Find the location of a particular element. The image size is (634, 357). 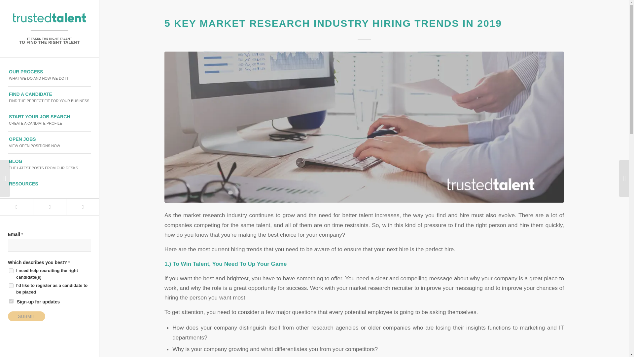

I'd like to register as a candidate to be placed is located at coordinates (49, 207).